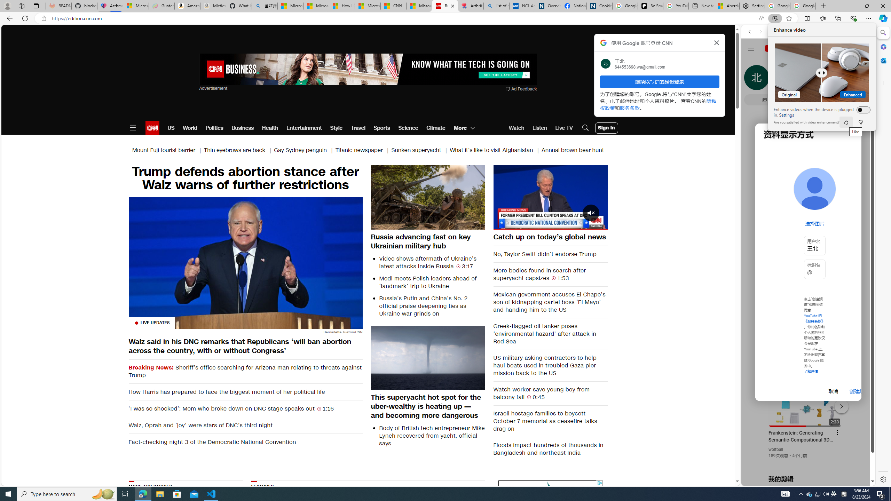 Image resolution: width=891 pixels, height=501 pixels. Describe the element at coordinates (826, 494) in the screenshot. I see `YouTube - YouTube` at that location.